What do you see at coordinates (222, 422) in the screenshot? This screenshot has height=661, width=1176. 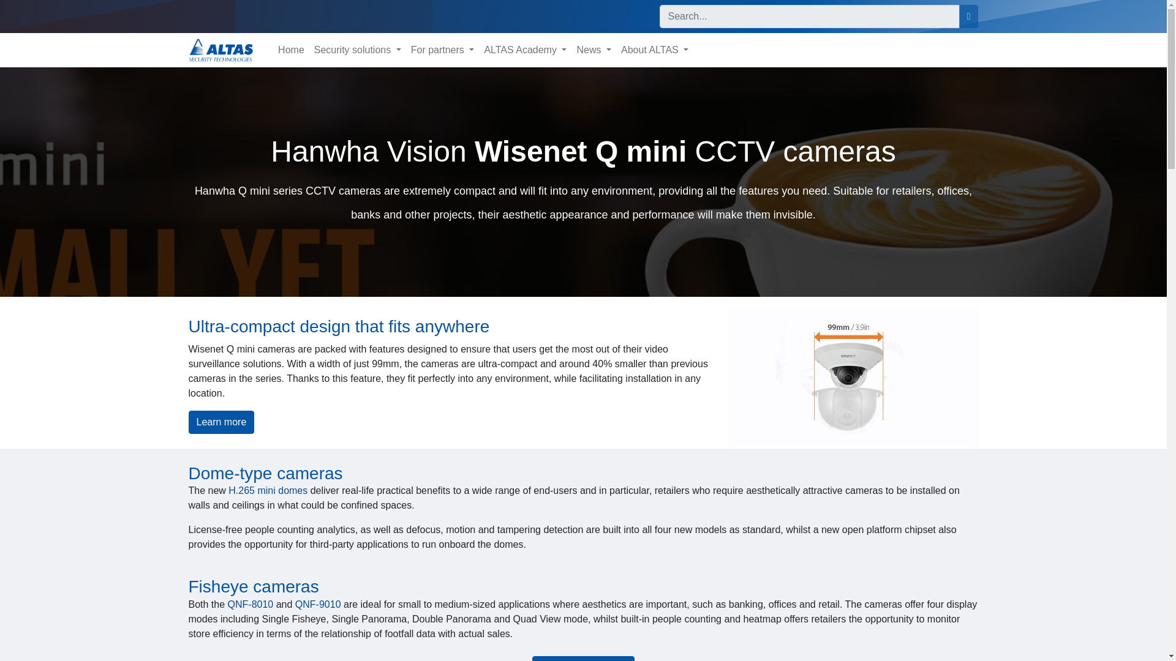 I see `Learn more` at bounding box center [222, 422].